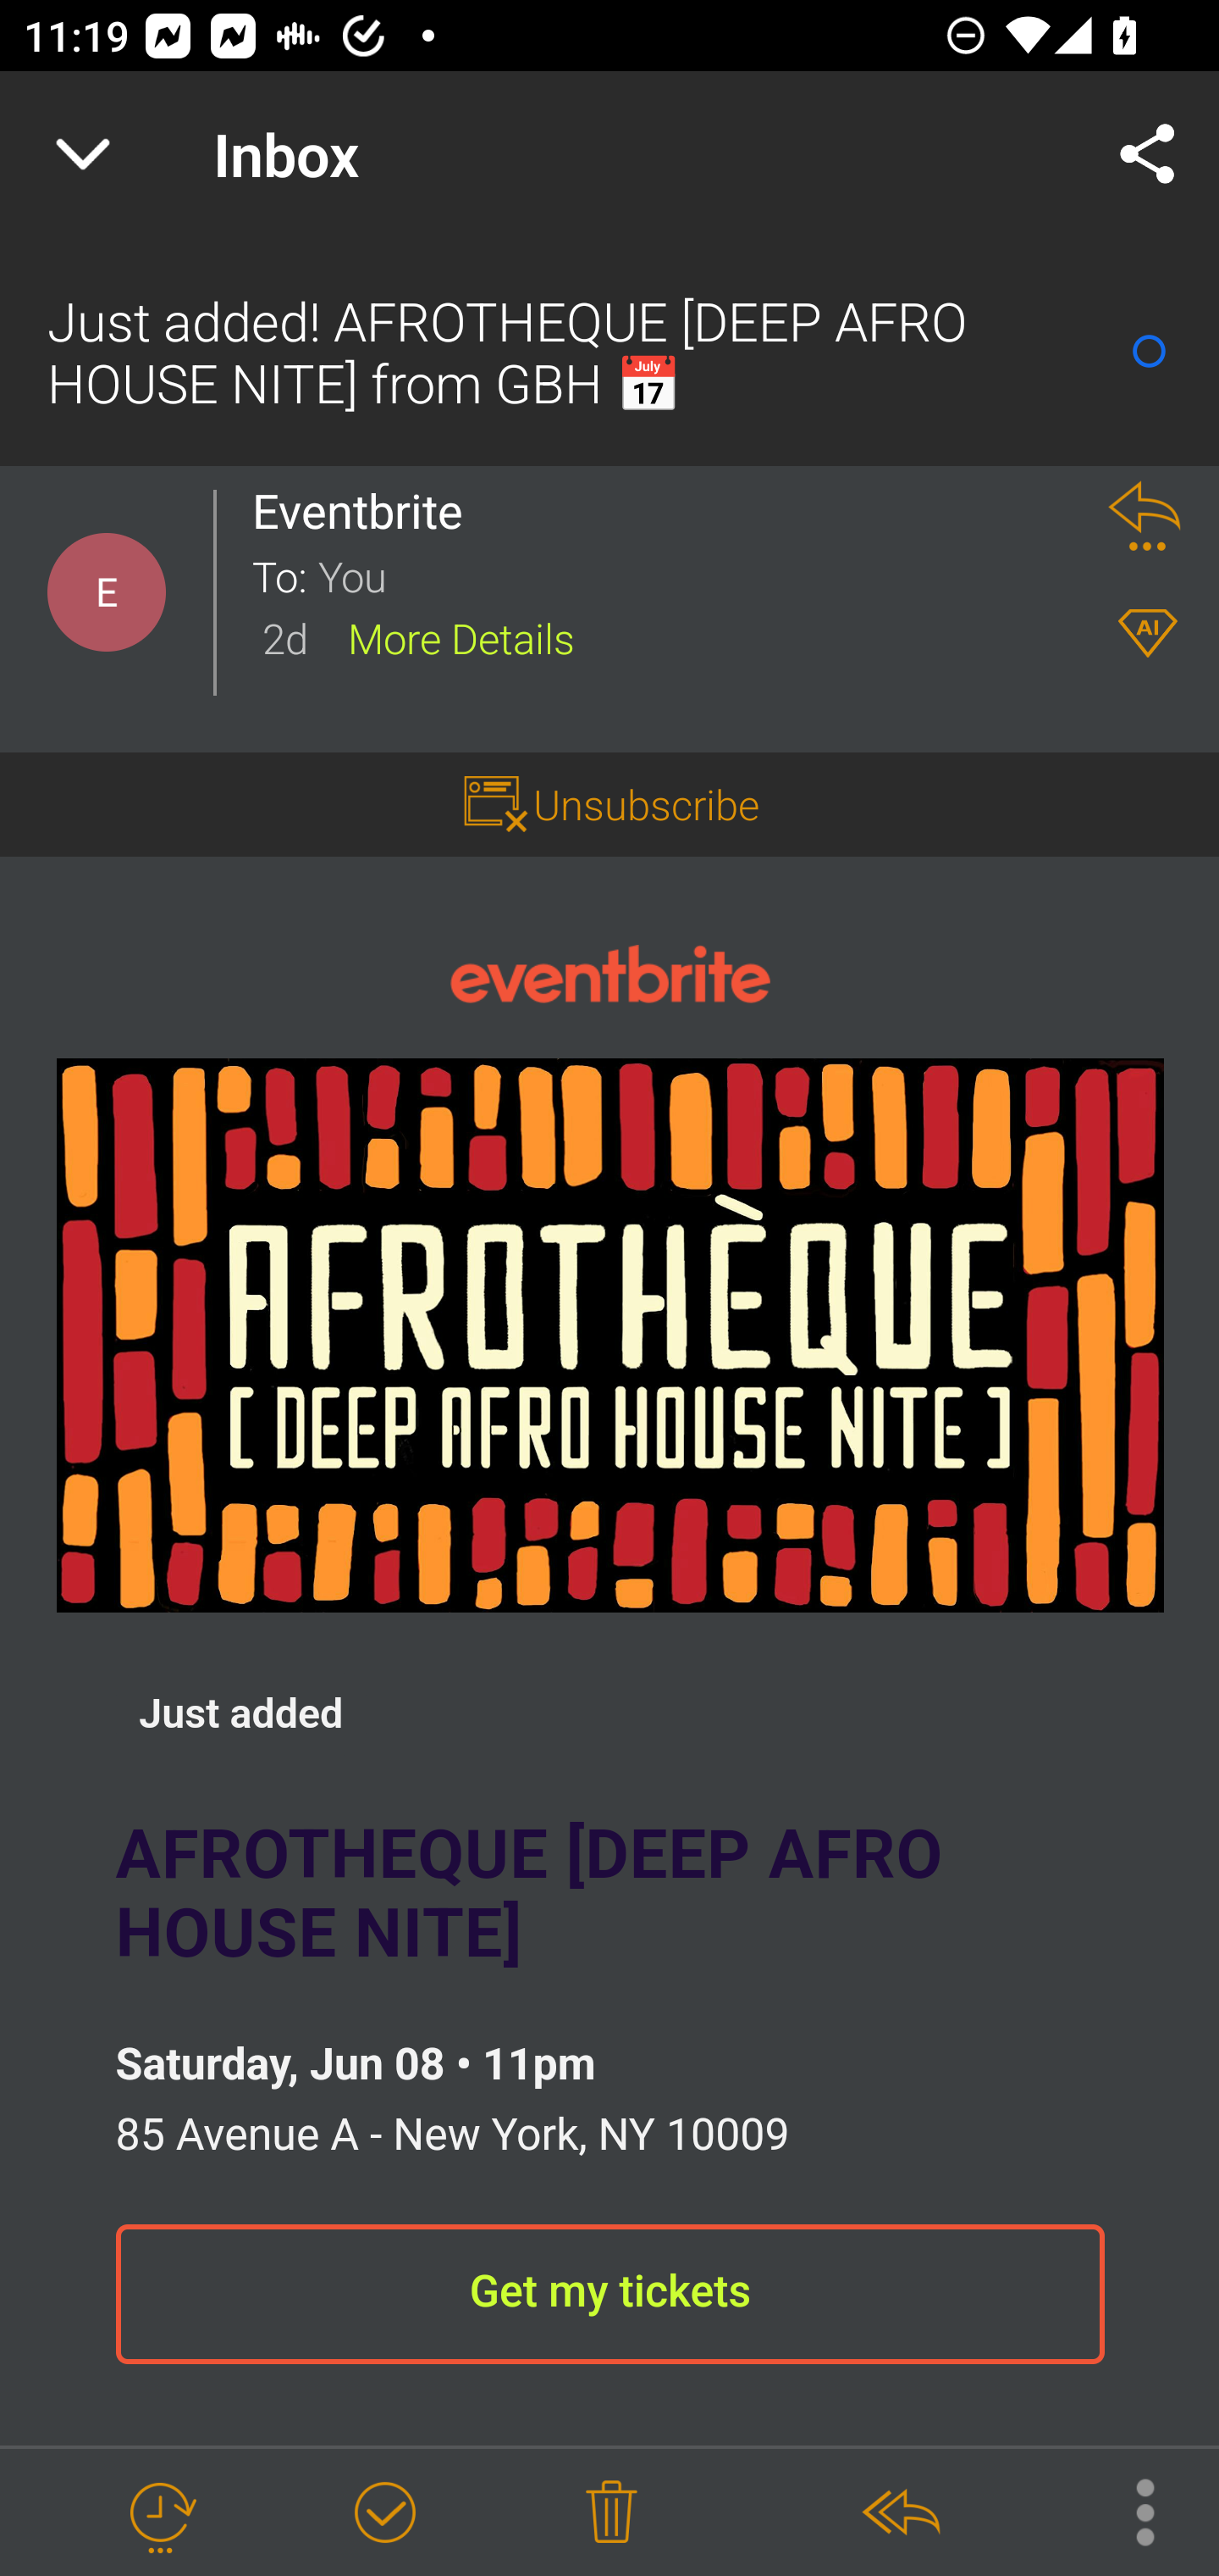 The height and width of the screenshot is (2576, 1219). Describe the element at coordinates (83, 154) in the screenshot. I see `Navigate up` at that location.